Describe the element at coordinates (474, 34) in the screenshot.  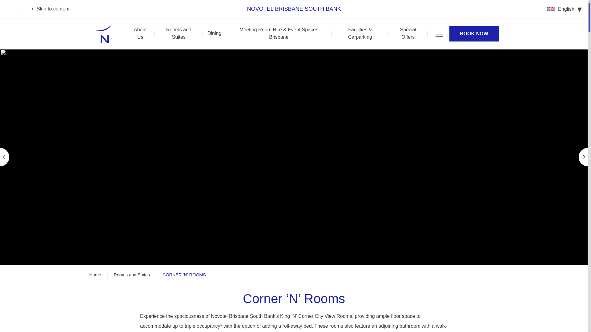
I see `Book a room` at that location.